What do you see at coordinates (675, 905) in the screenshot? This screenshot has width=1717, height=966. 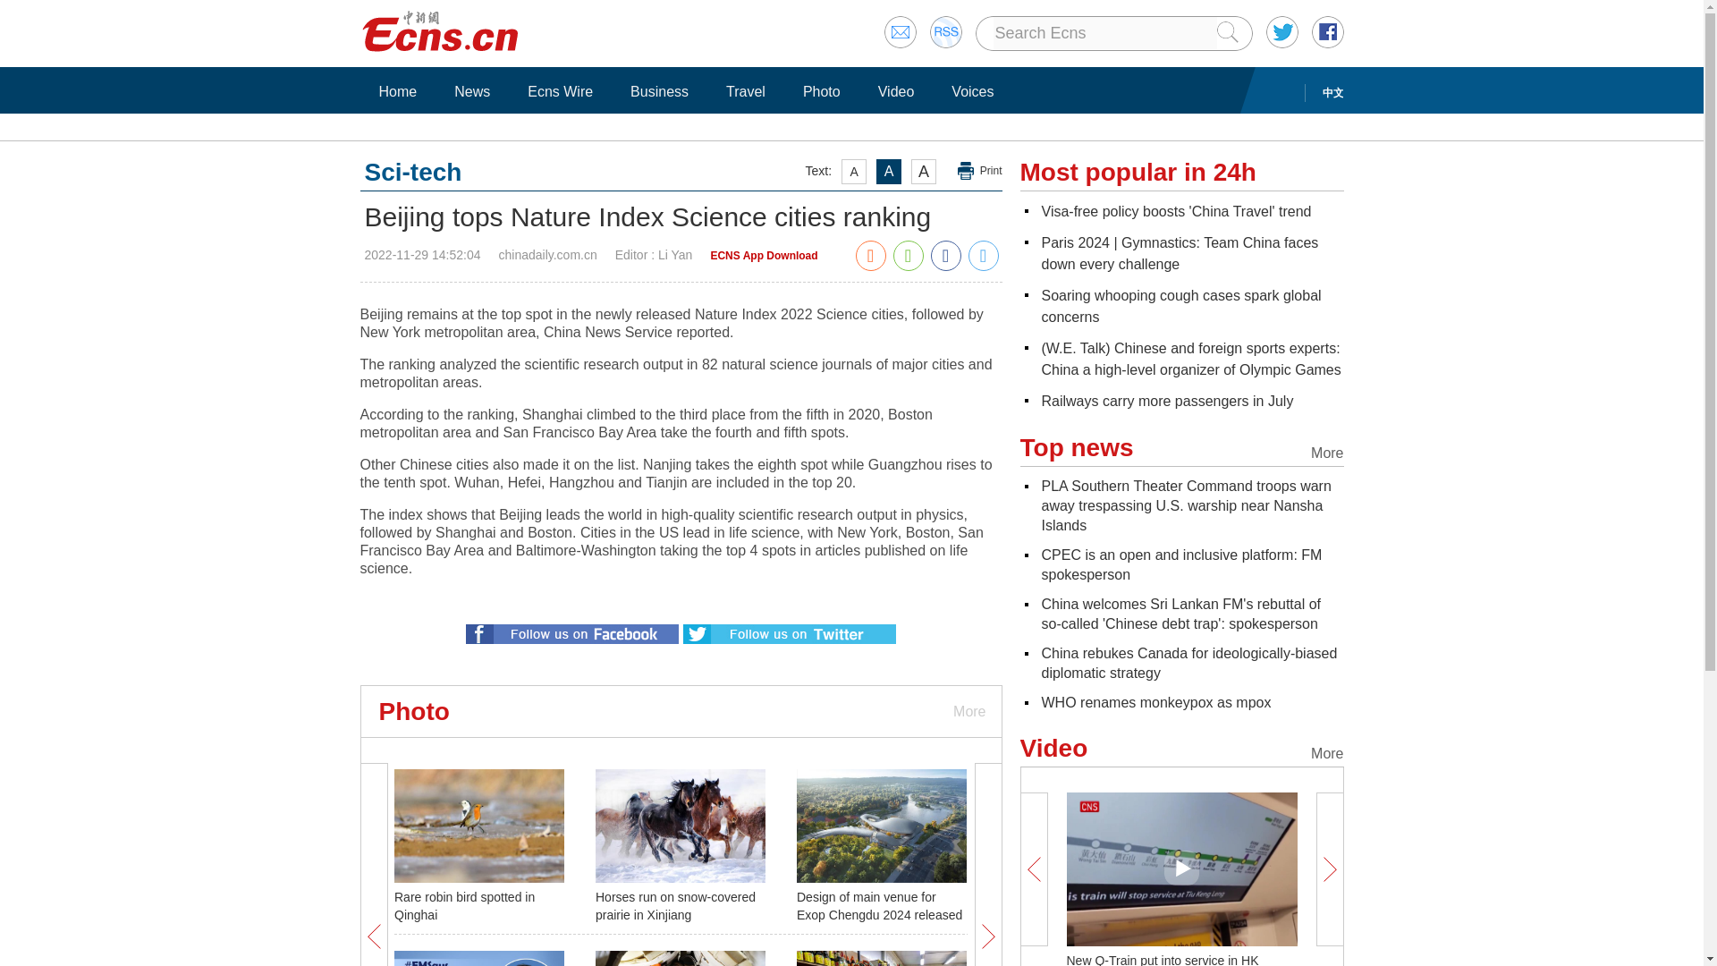 I see `Horses run on snow-covered prairie in Xinjiang` at bounding box center [675, 905].